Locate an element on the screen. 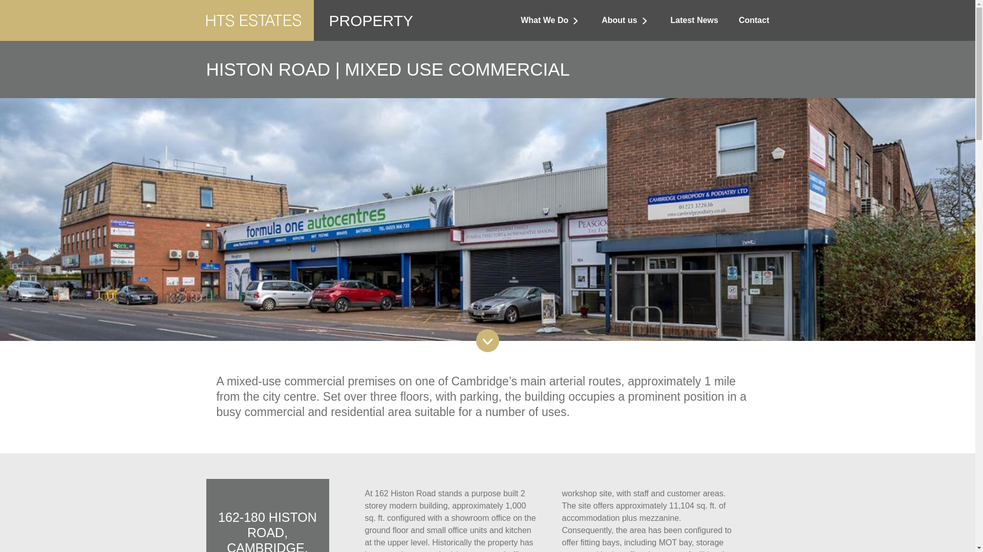  Latest News is located at coordinates (694, 20).